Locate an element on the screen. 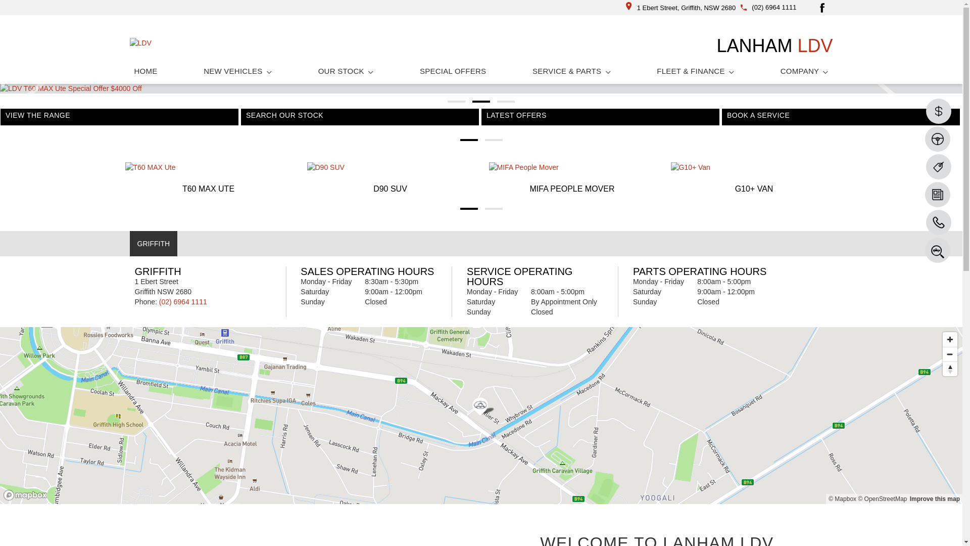 The width and height of the screenshot is (970, 546). SEARCH OUR STOCK is located at coordinates (360, 120).